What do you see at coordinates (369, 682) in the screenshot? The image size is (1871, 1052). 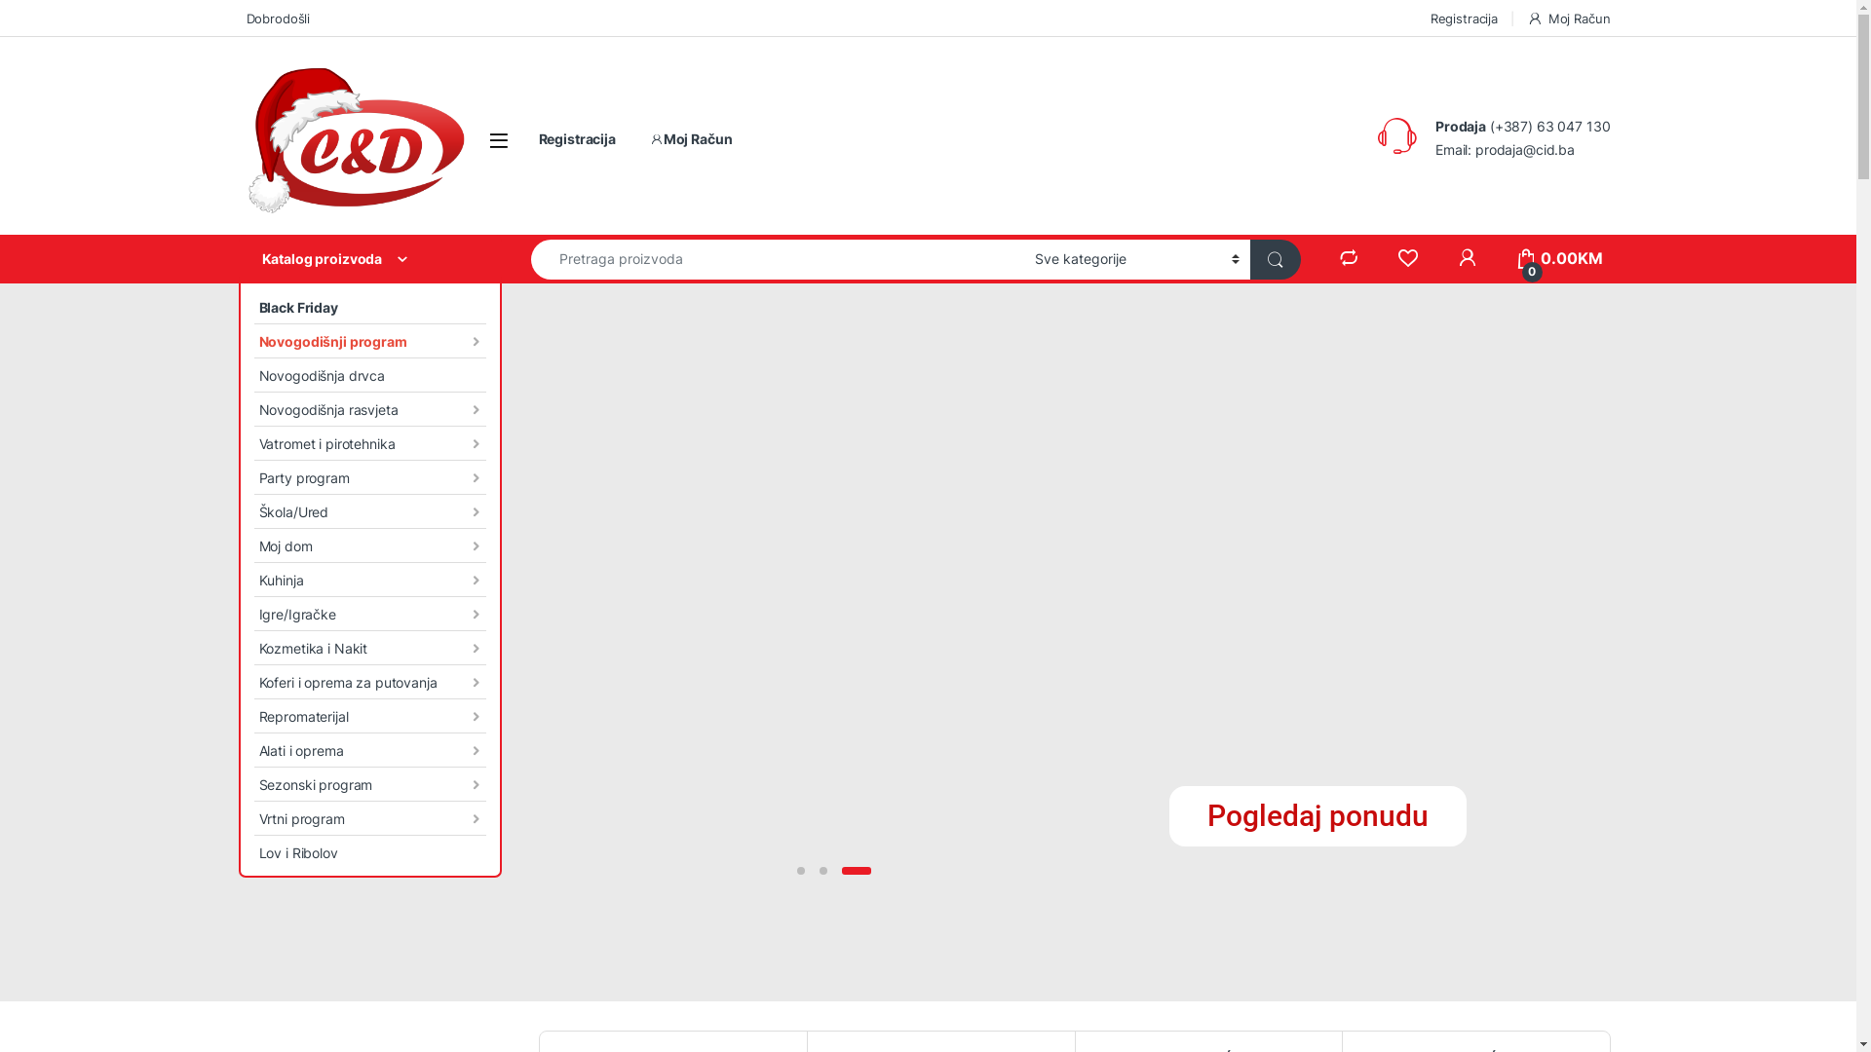 I see `Koferi i oprema za putovanja` at bounding box center [369, 682].